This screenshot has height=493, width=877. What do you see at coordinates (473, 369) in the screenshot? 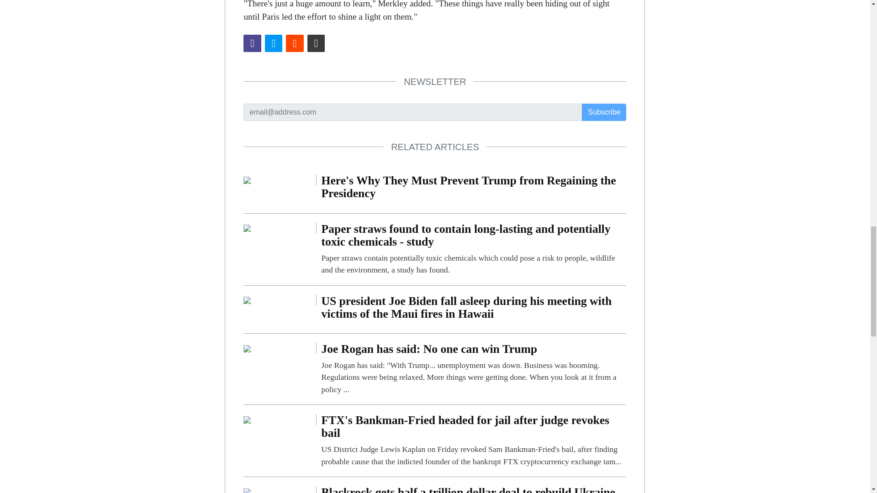
I see `Joe Rogan has said: No one can win Trump` at bounding box center [473, 369].